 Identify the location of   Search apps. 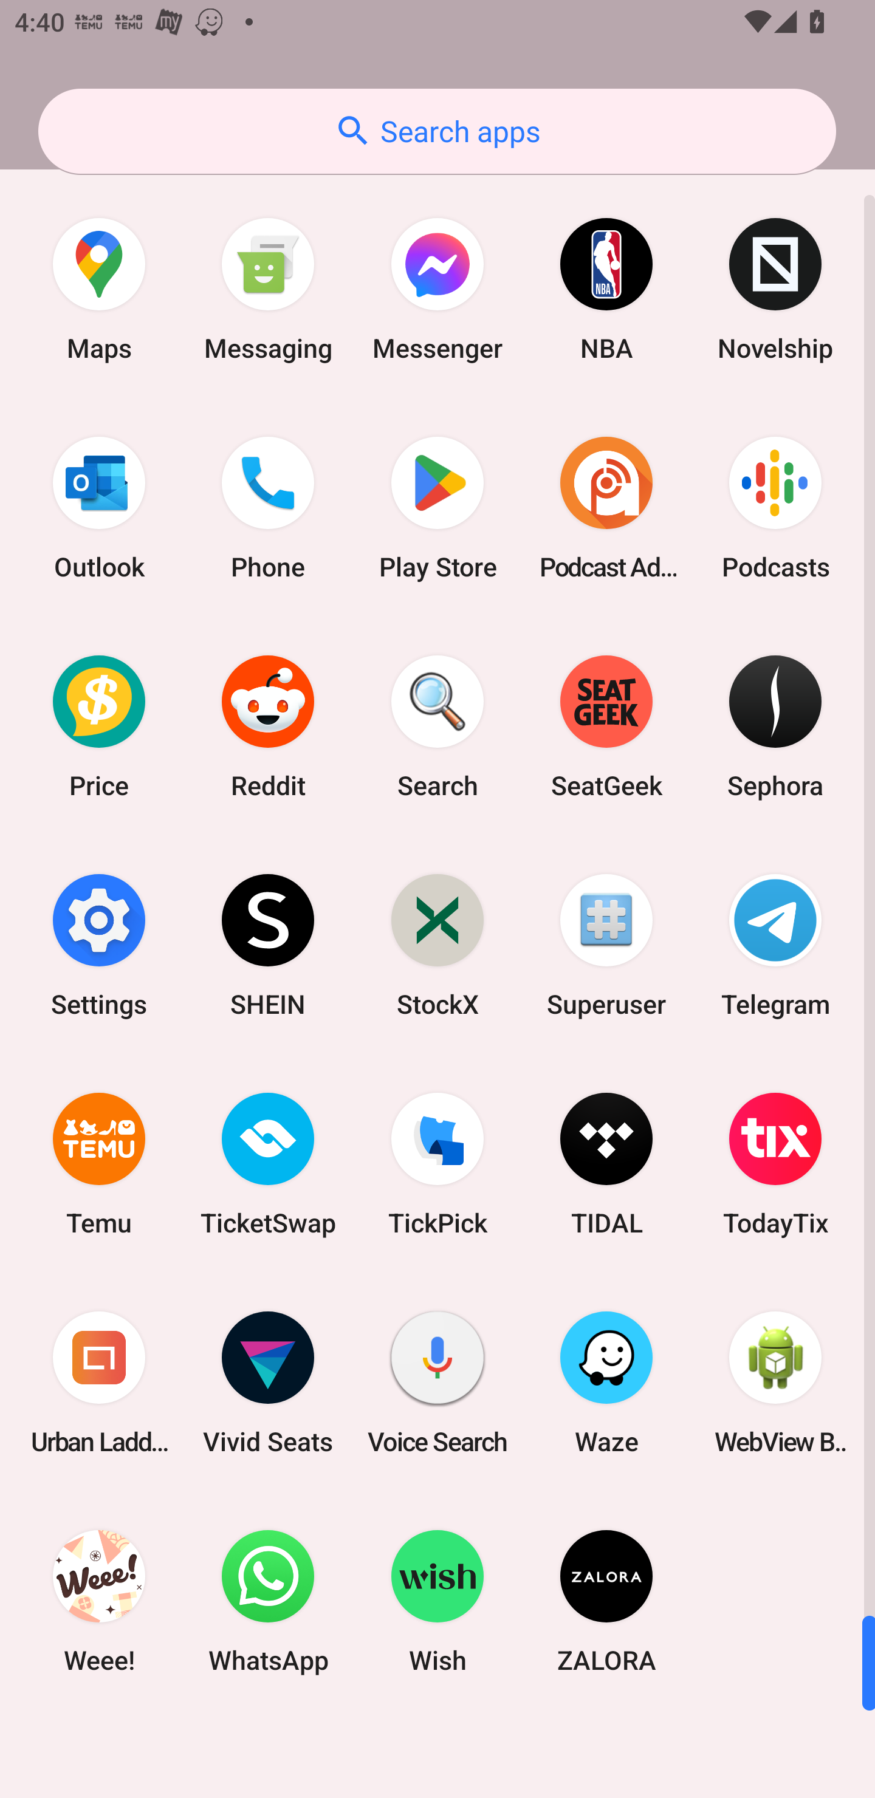
(437, 131).